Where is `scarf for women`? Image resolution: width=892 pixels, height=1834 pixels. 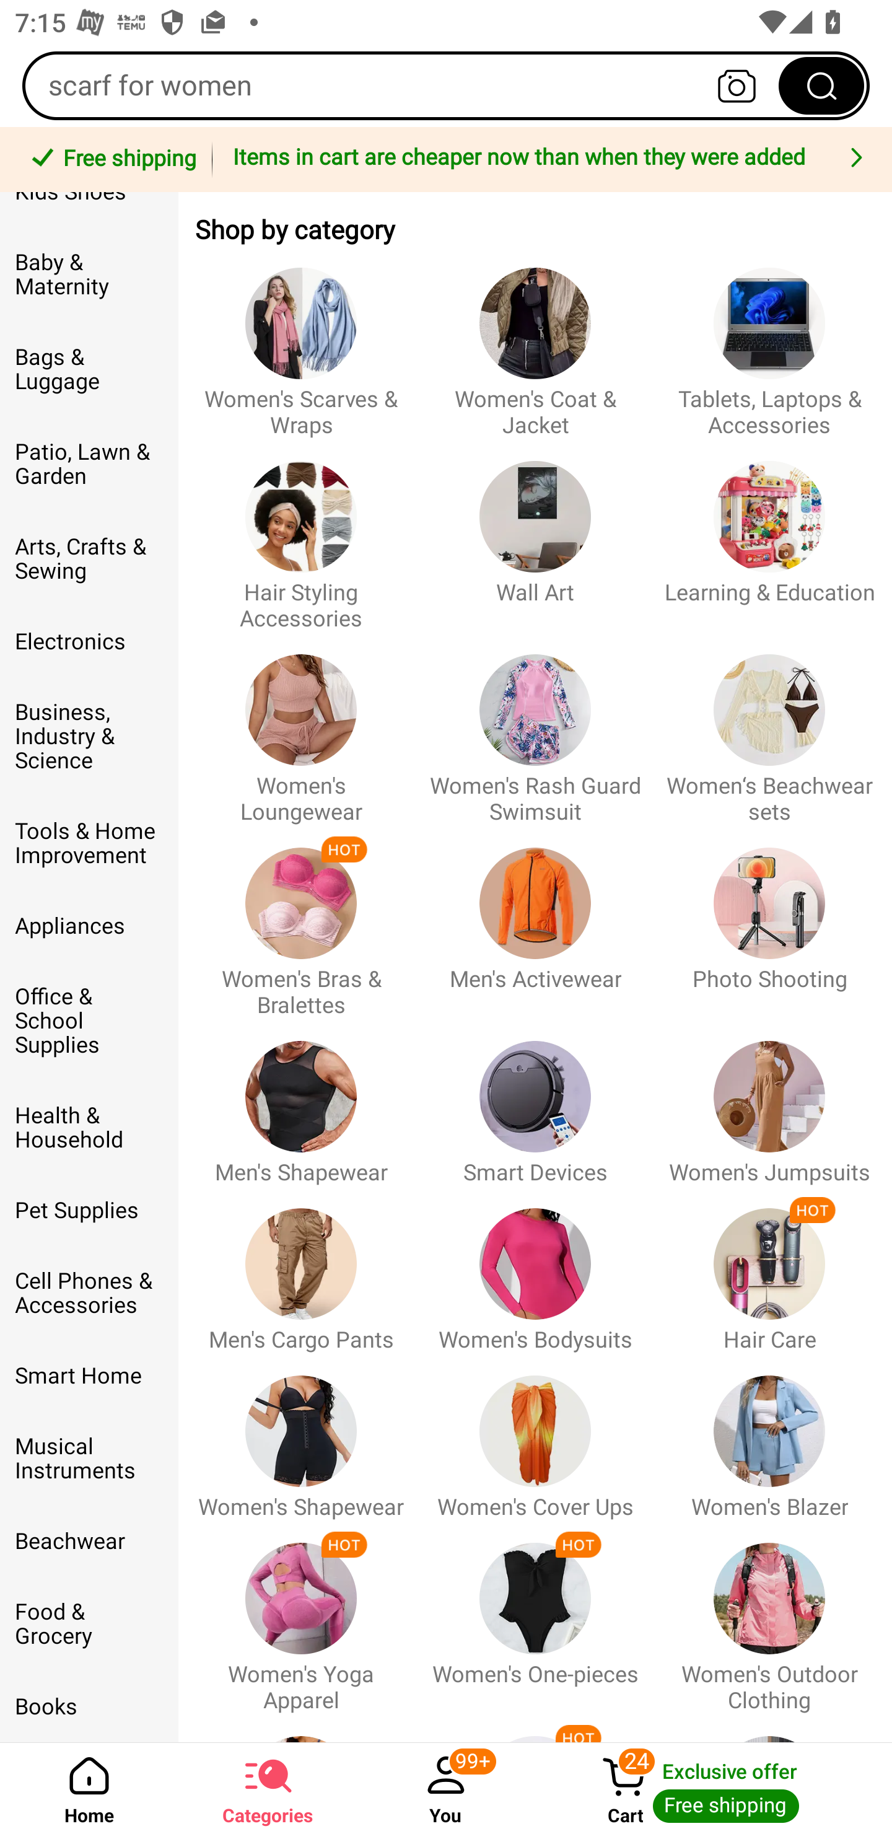
scarf for women is located at coordinates (446, 86).